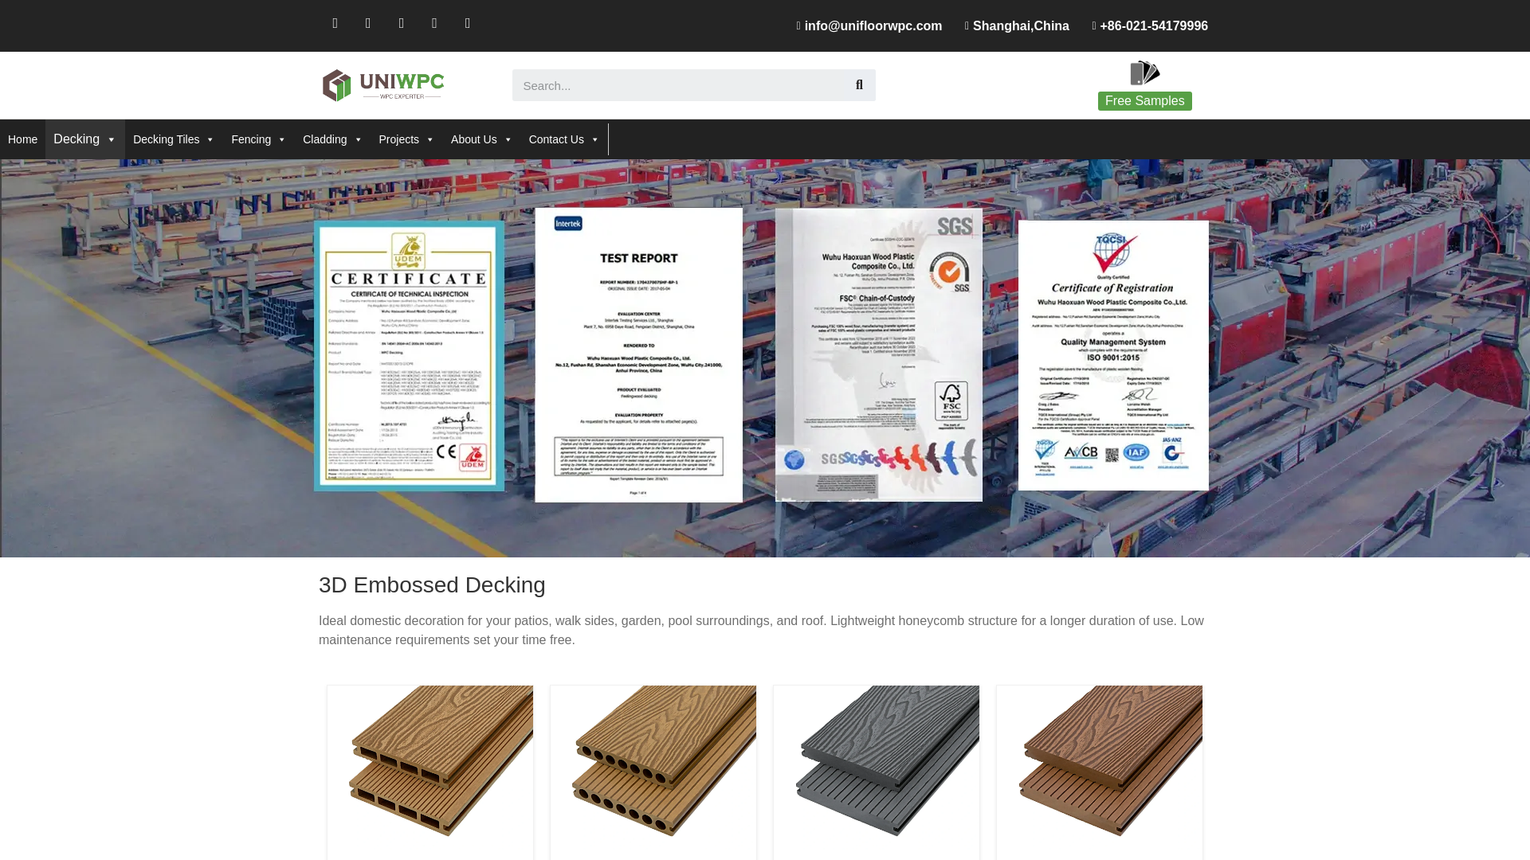 The width and height of the screenshot is (1530, 860). I want to click on Search, so click(859, 85).